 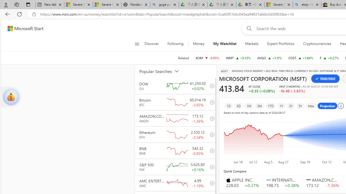 What do you see at coordinates (317, 44) in the screenshot?
I see `Cryptocurrencies` at bounding box center [317, 44].